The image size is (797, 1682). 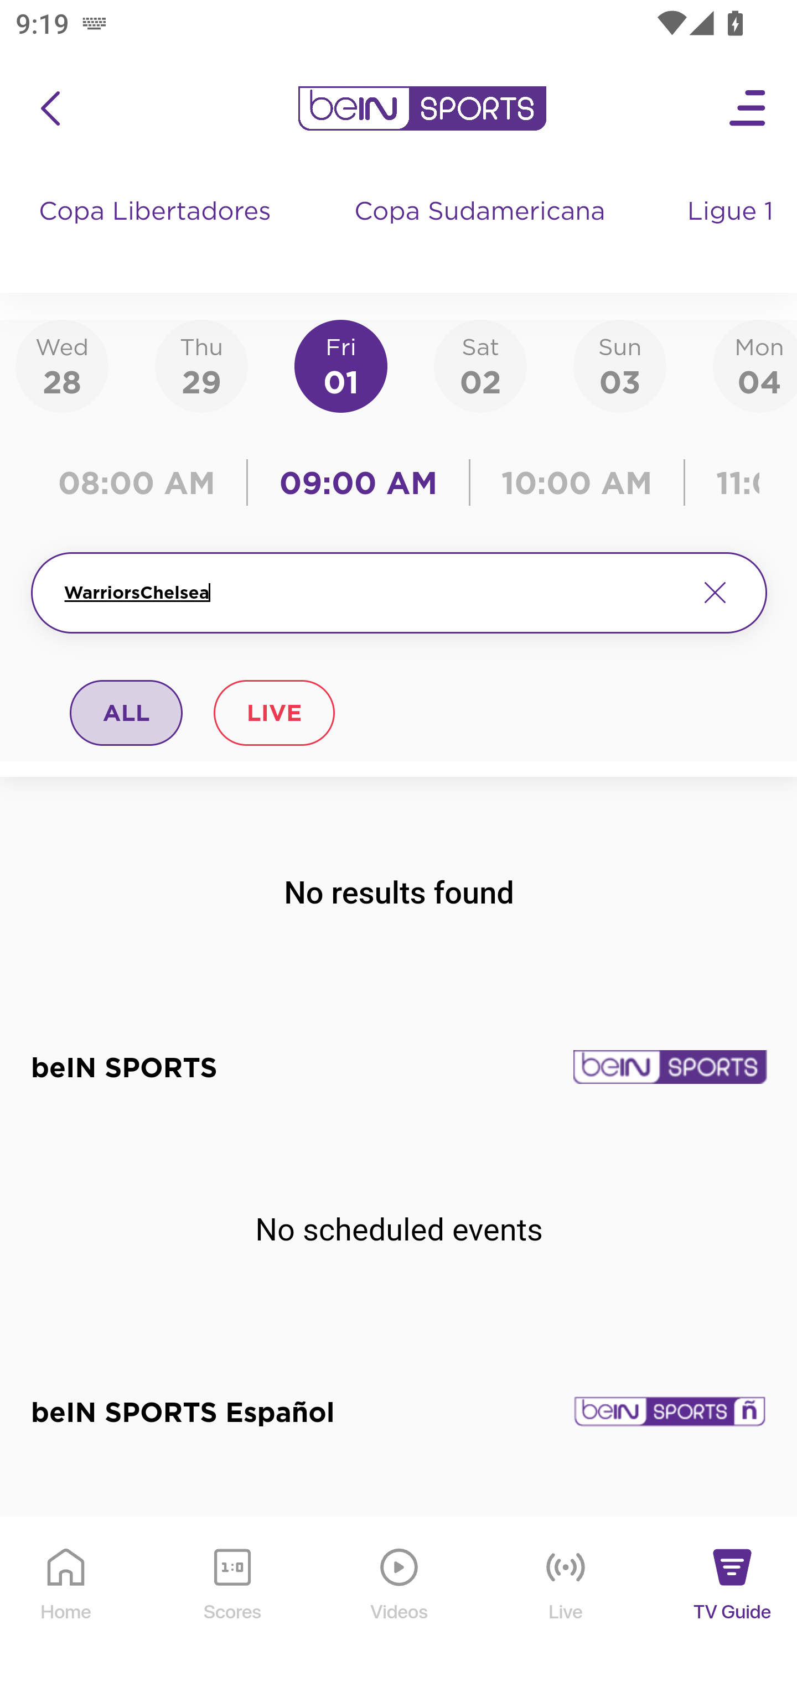 What do you see at coordinates (201, 365) in the screenshot?
I see `Thu29` at bounding box center [201, 365].